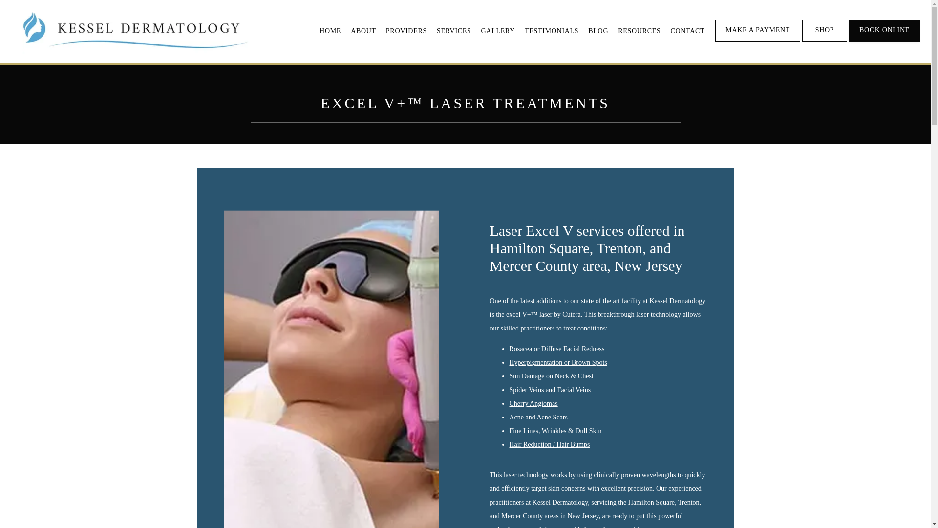  What do you see at coordinates (330, 31) in the screenshot?
I see `HOME` at bounding box center [330, 31].